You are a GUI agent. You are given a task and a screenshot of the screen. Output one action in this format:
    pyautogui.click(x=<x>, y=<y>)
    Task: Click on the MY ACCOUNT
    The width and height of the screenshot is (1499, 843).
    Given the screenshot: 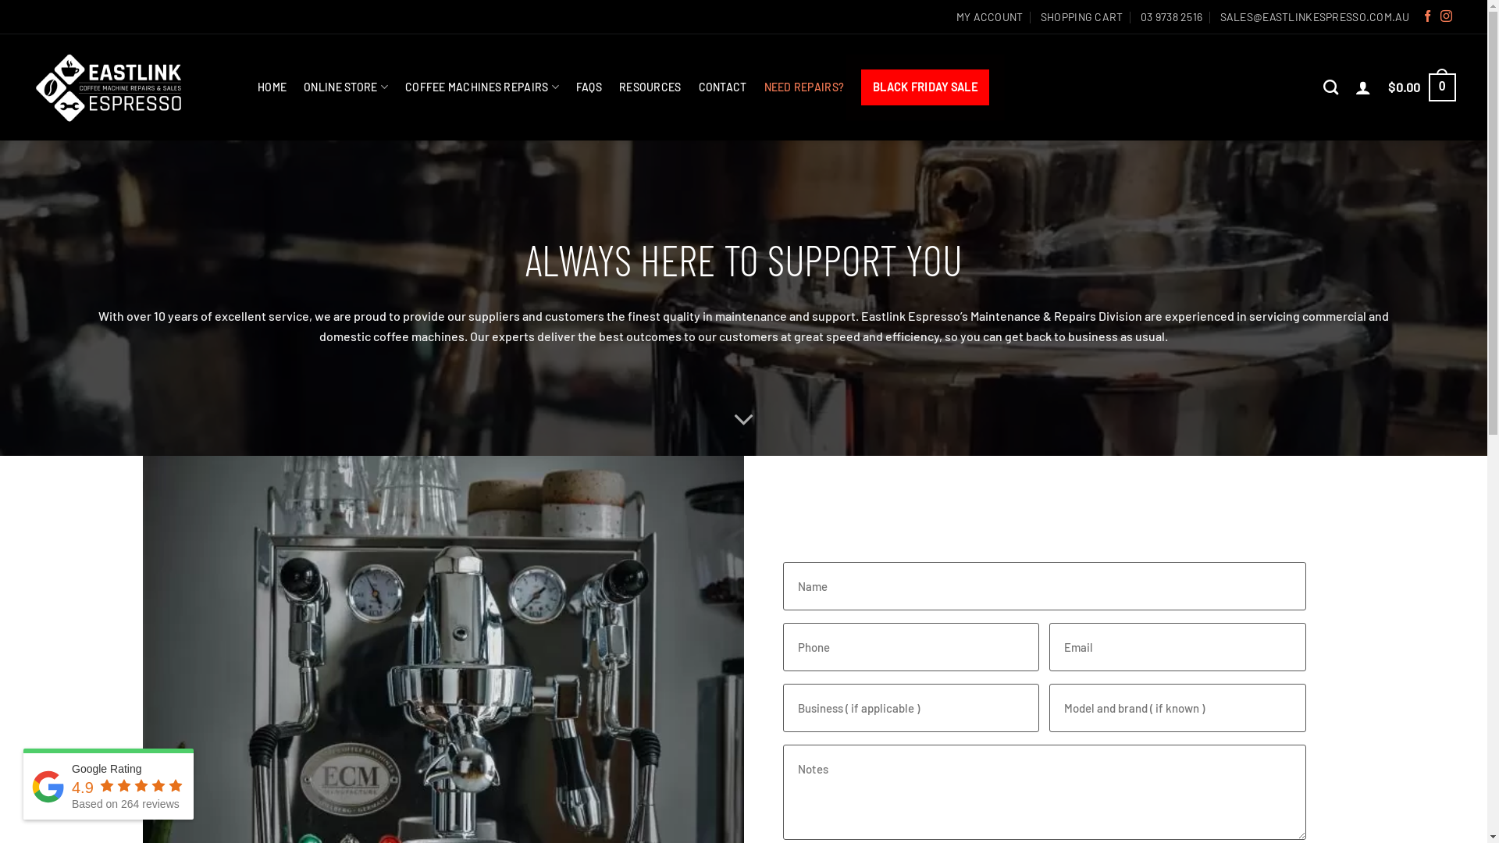 What is the action you would take?
    pyautogui.click(x=990, y=16)
    